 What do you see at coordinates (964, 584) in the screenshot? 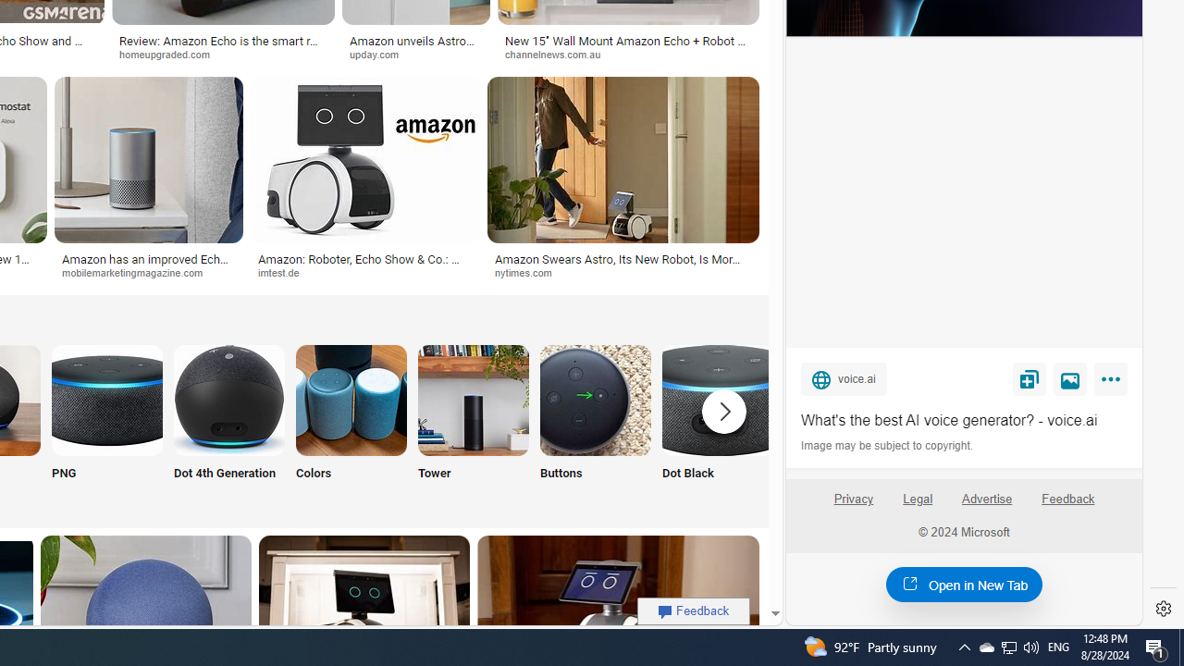
I see `Open in New Tab` at bounding box center [964, 584].